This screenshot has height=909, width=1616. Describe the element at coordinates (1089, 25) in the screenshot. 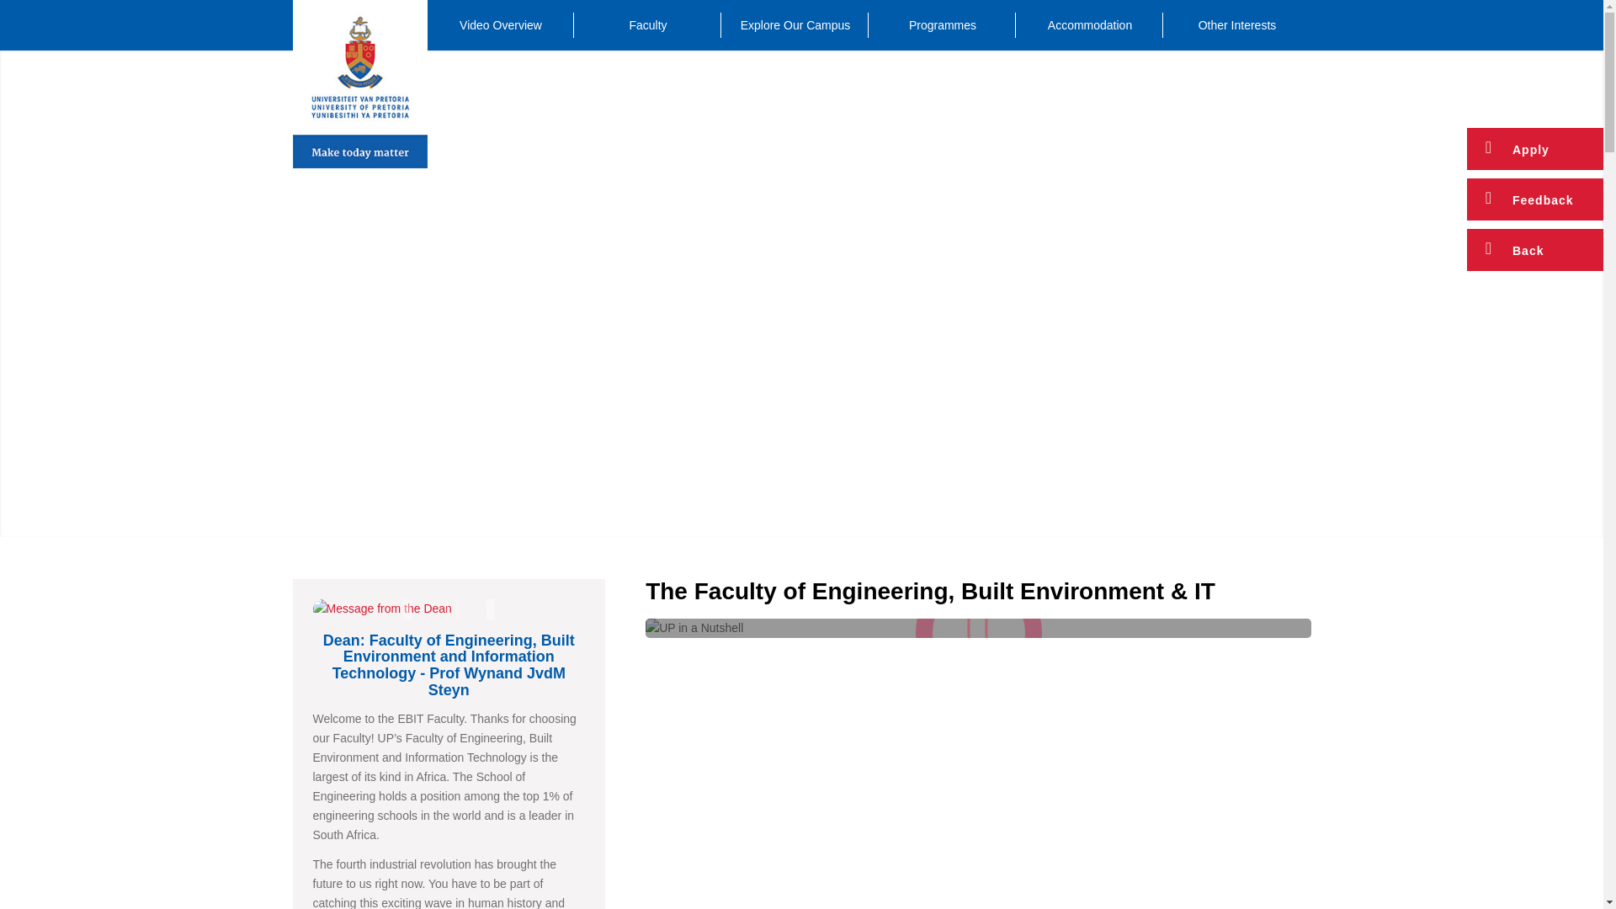

I see `Accommodation` at that location.